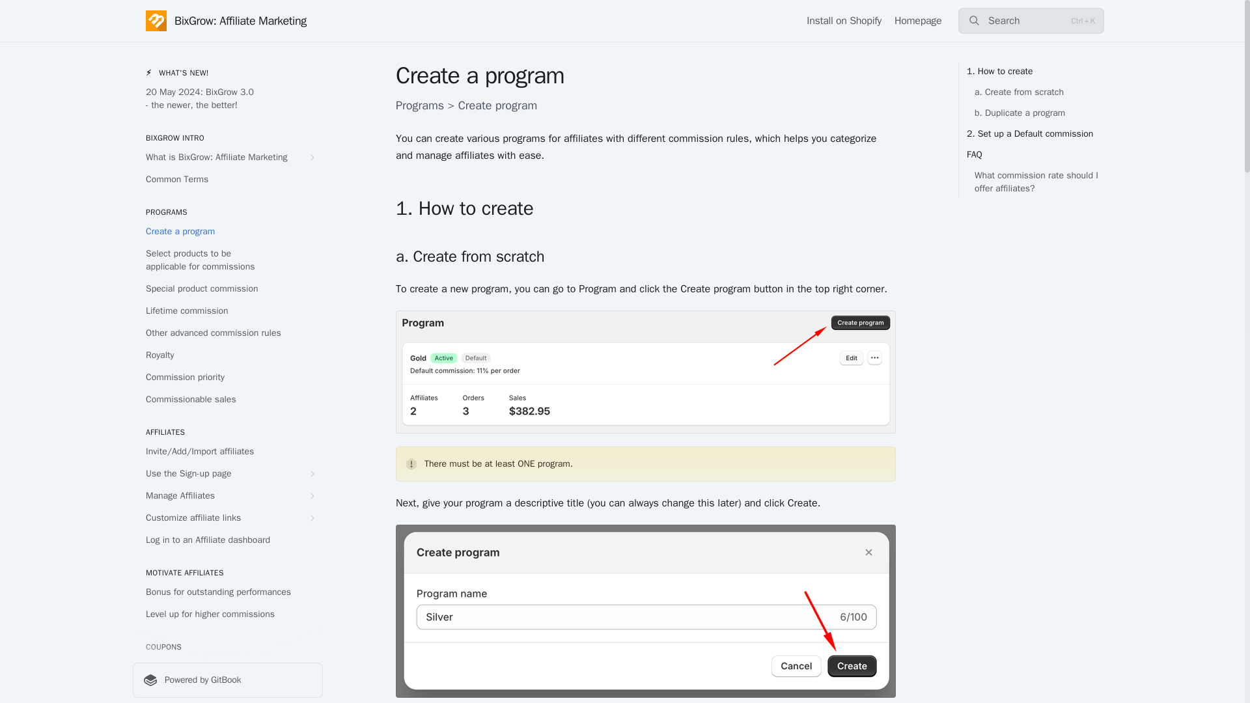  Describe the element at coordinates (844, 21) in the screenshot. I see `Install on Shopify` at that location.